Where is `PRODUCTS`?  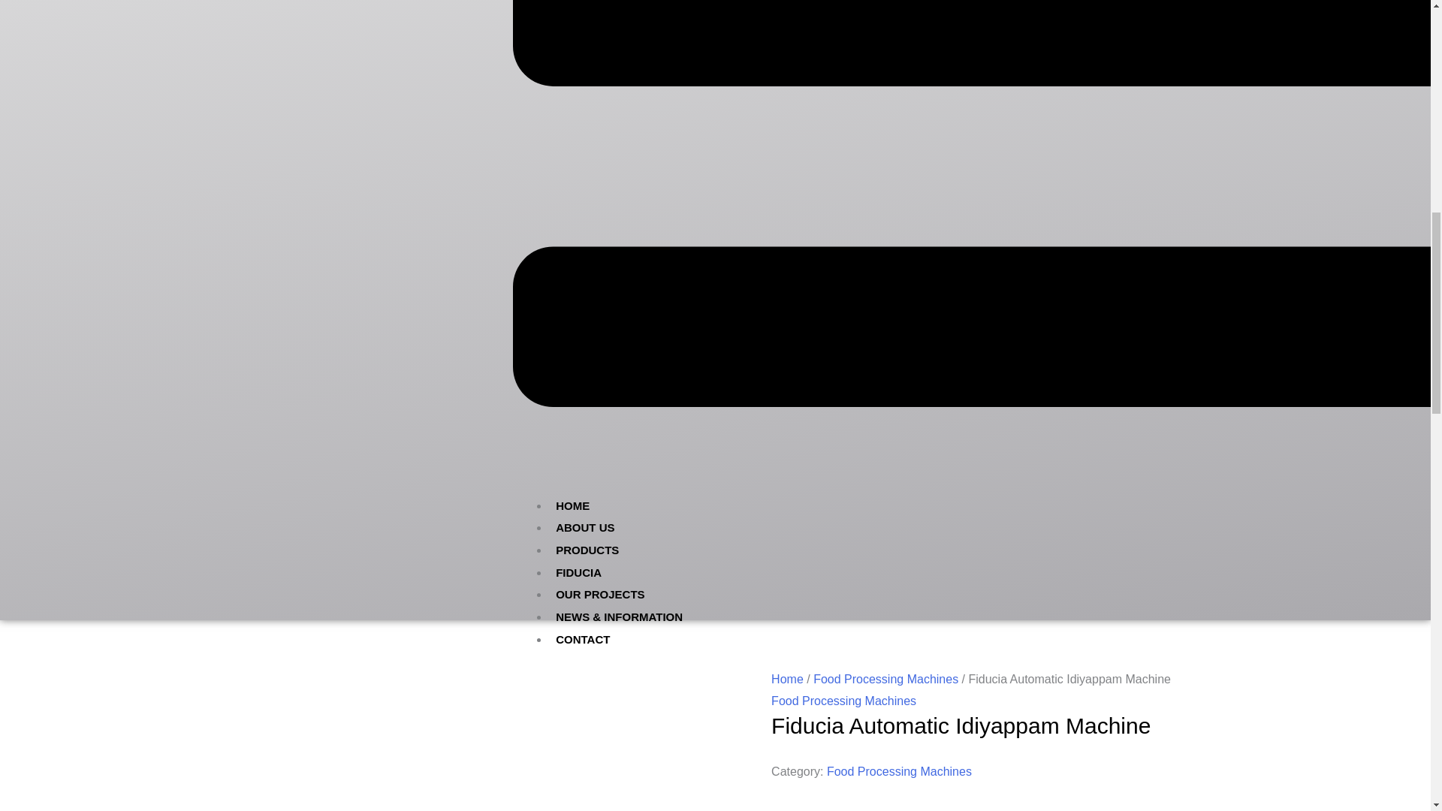
PRODUCTS is located at coordinates (587, 550).